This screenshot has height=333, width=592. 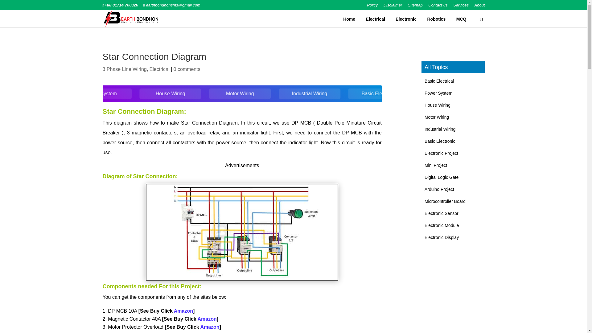 What do you see at coordinates (376, 19) in the screenshot?
I see `Electrical` at bounding box center [376, 19].